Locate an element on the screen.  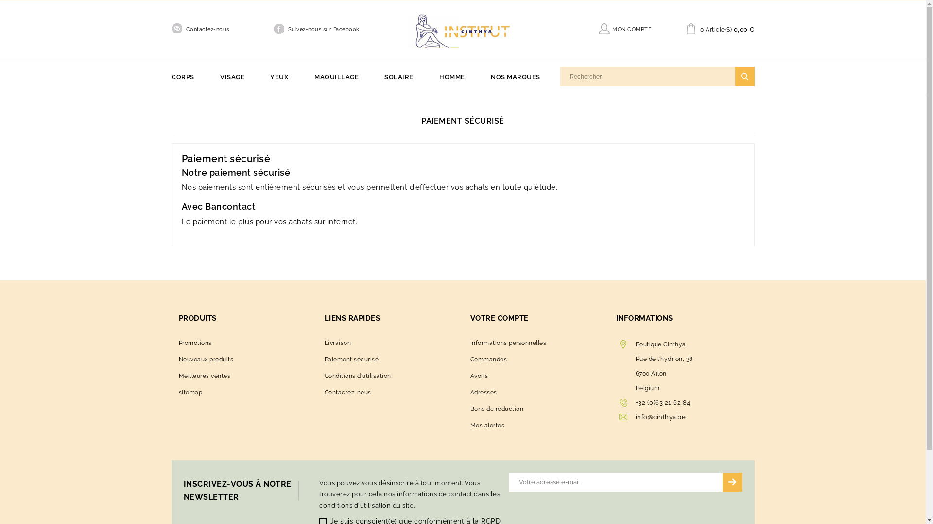
Contactez-nous is located at coordinates (207, 29).